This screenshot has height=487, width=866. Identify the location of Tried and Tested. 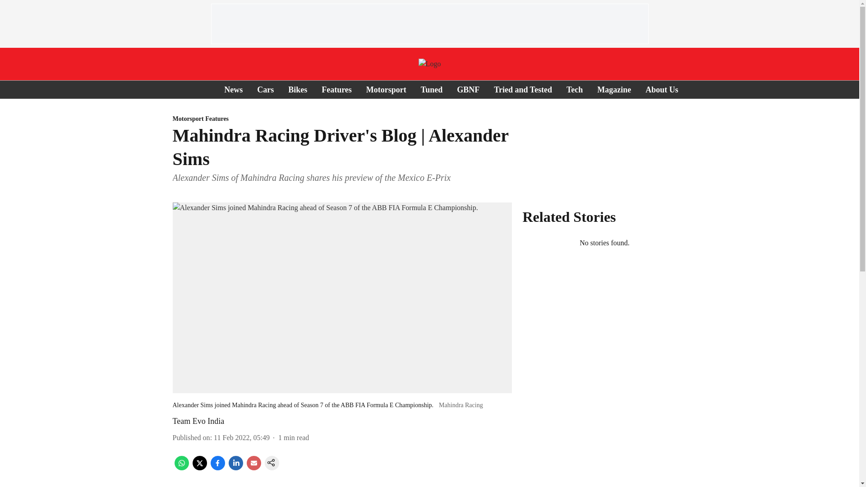
(523, 89).